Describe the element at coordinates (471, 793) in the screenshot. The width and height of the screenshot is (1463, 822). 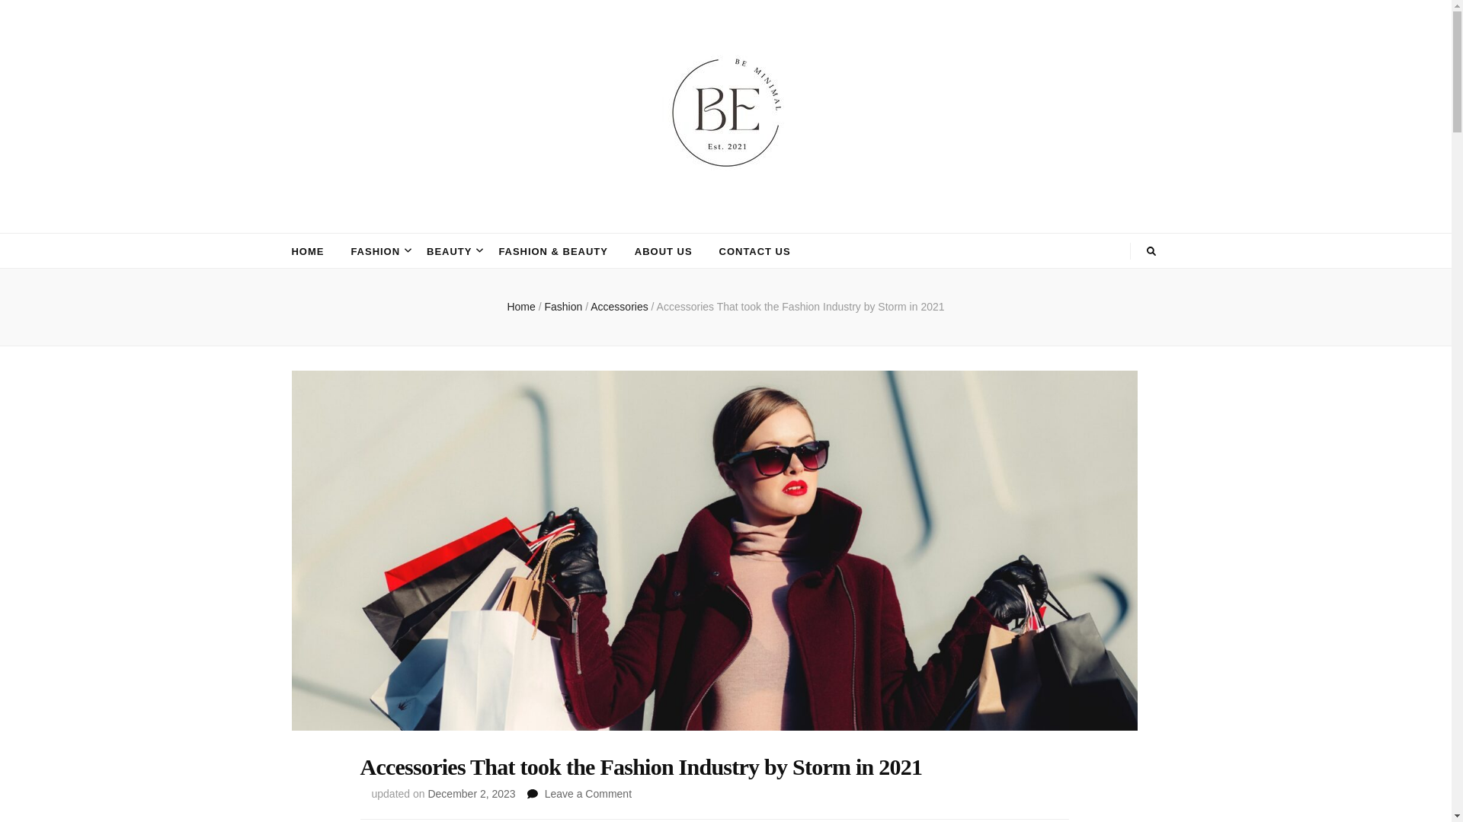
I see `December 2, 2023` at that location.